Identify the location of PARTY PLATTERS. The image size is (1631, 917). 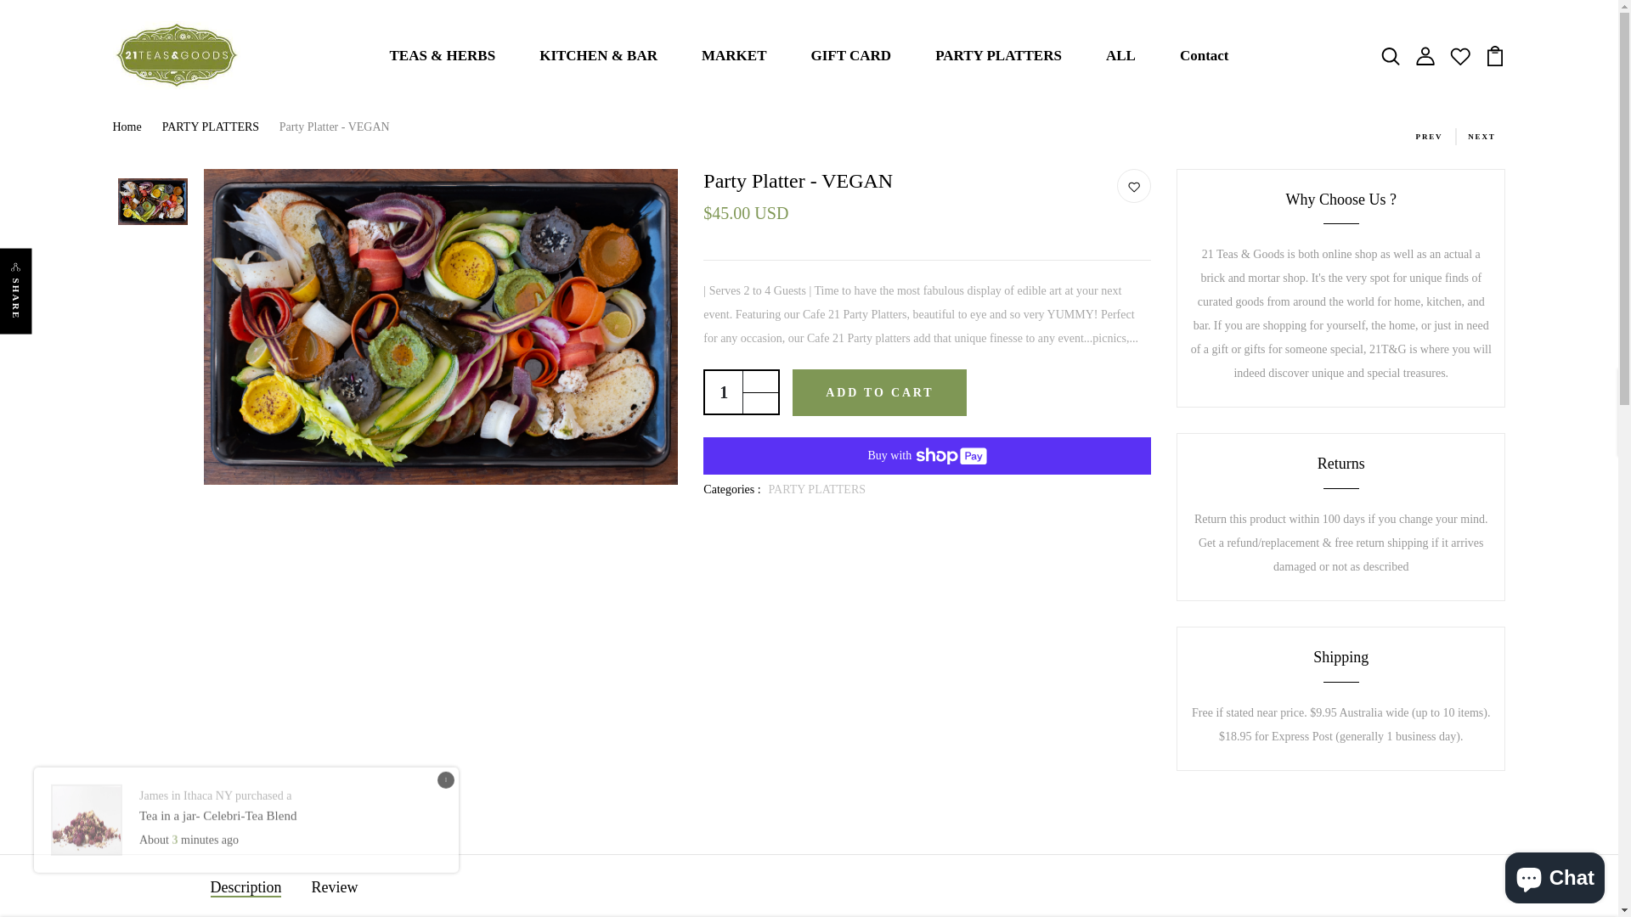
(999, 56).